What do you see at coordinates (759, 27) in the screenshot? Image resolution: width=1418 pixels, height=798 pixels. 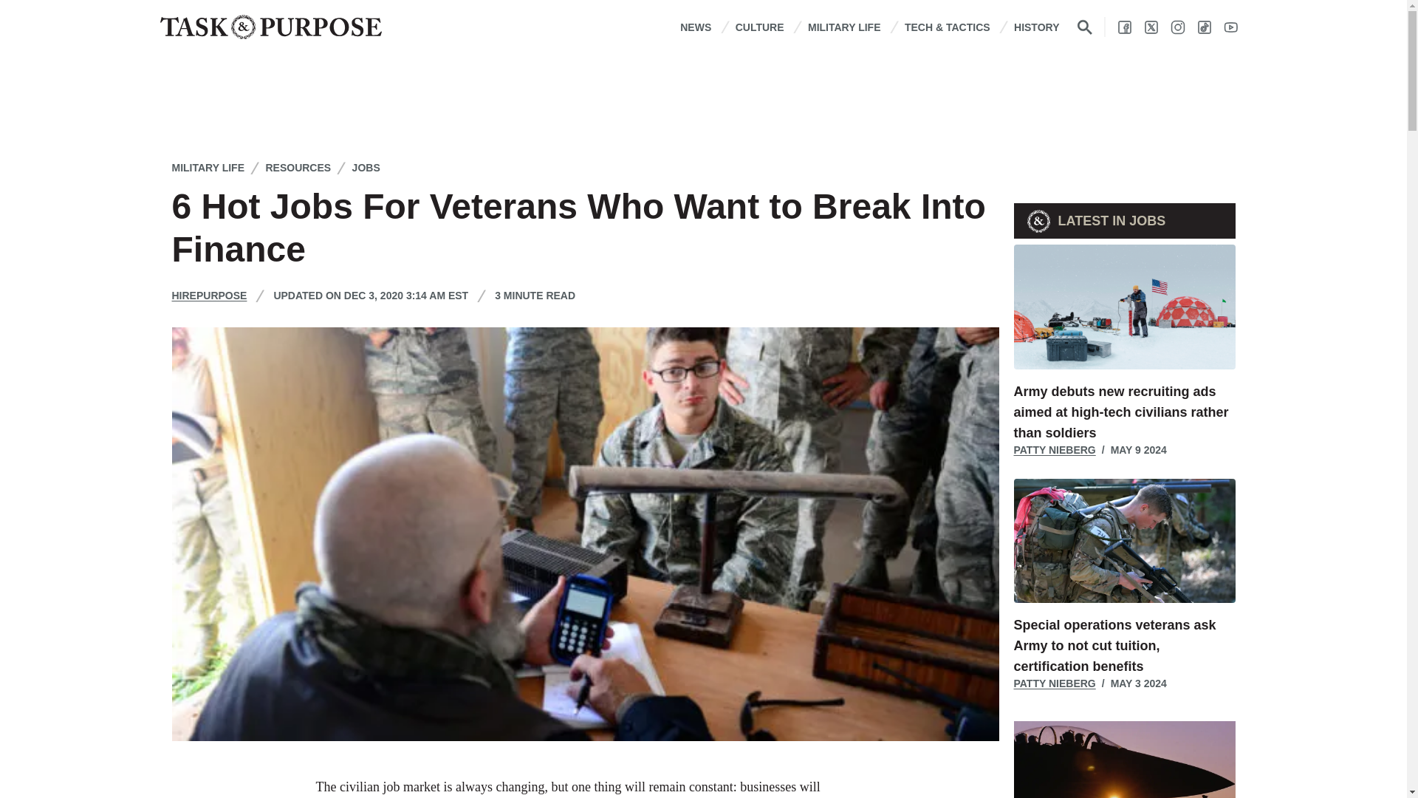 I see `CULTURE` at bounding box center [759, 27].